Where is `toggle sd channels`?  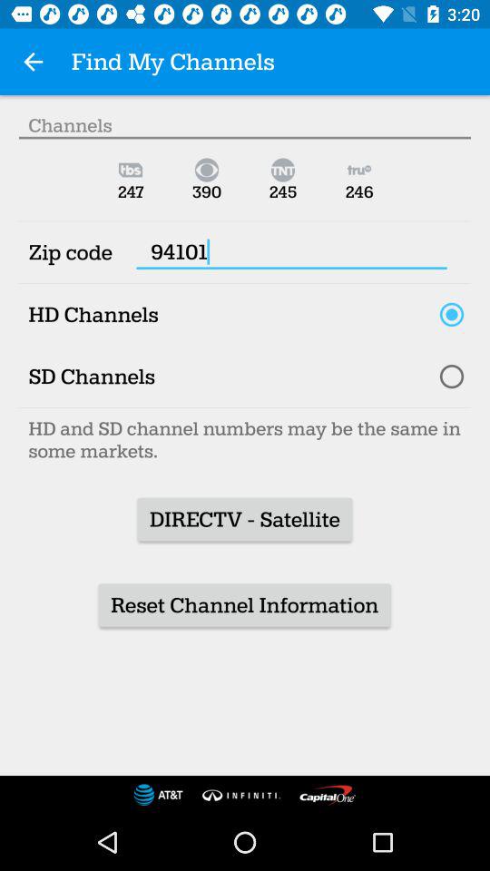
toggle sd channels is located at coordinates (452, 377).